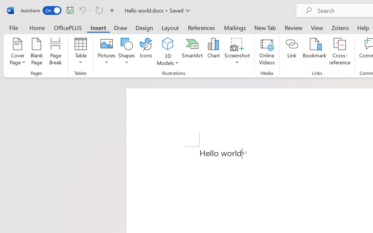 The image size is (373, 233). I want to click on Page Break, so click(55, 52).